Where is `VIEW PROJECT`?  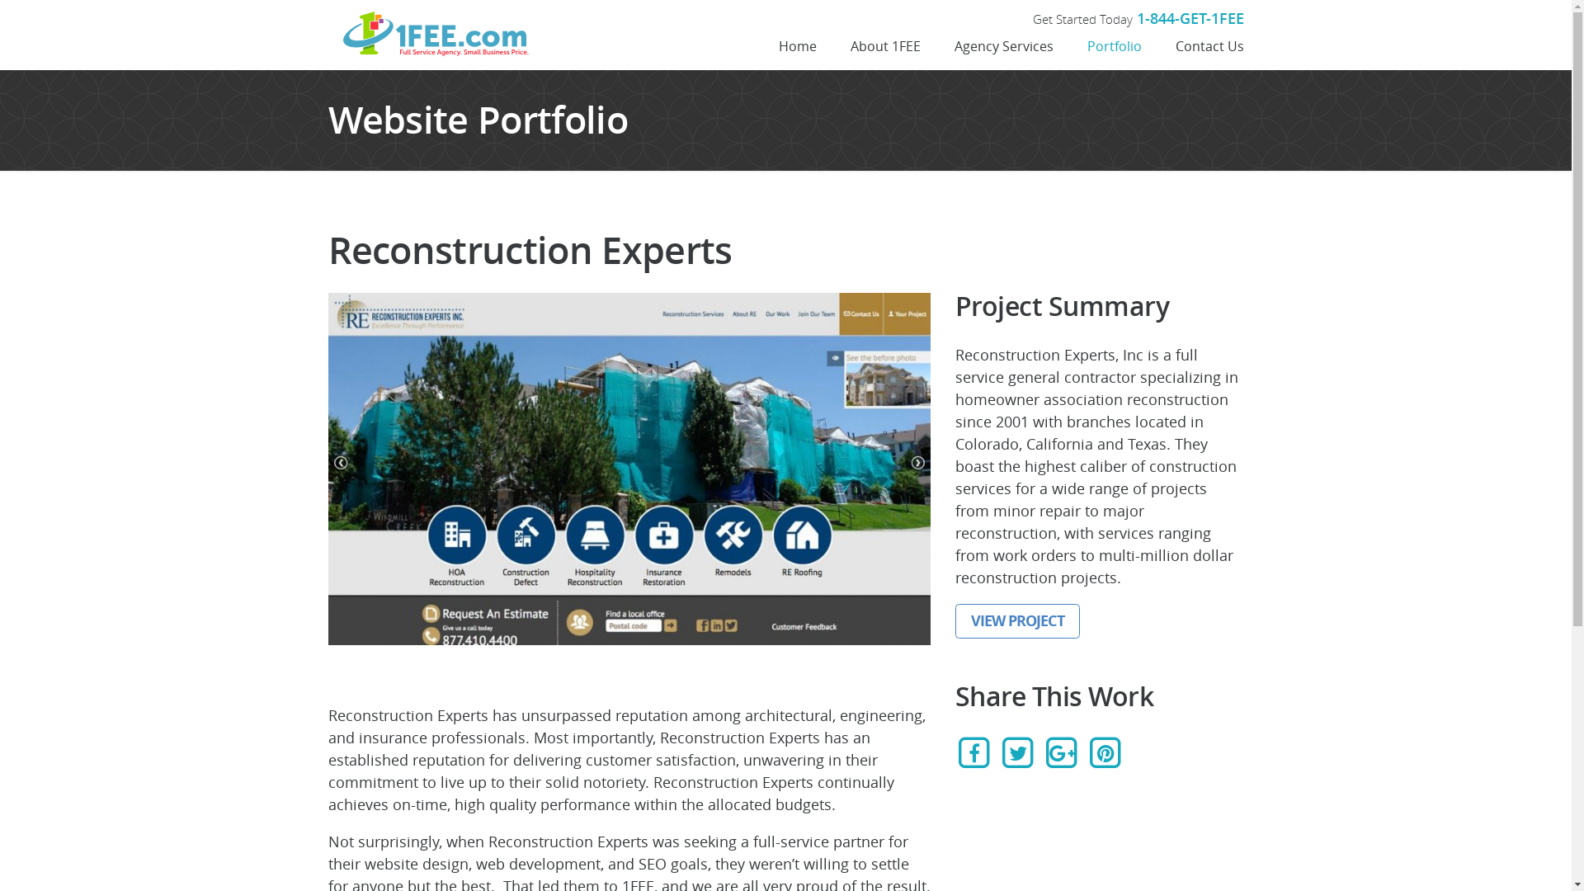 VIEW PROJECT is located at coordinates (1018, 622).